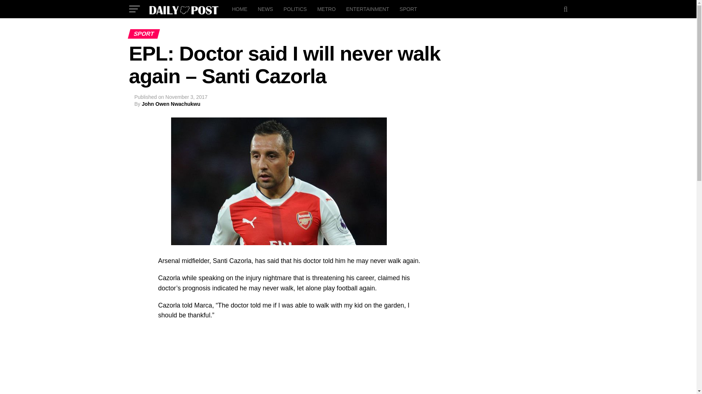 Image resolution: width=702 pixels, height=394 pixels. Describe the element at coordinates (239, 9) in the screenshot. I see `HOME` at that location.